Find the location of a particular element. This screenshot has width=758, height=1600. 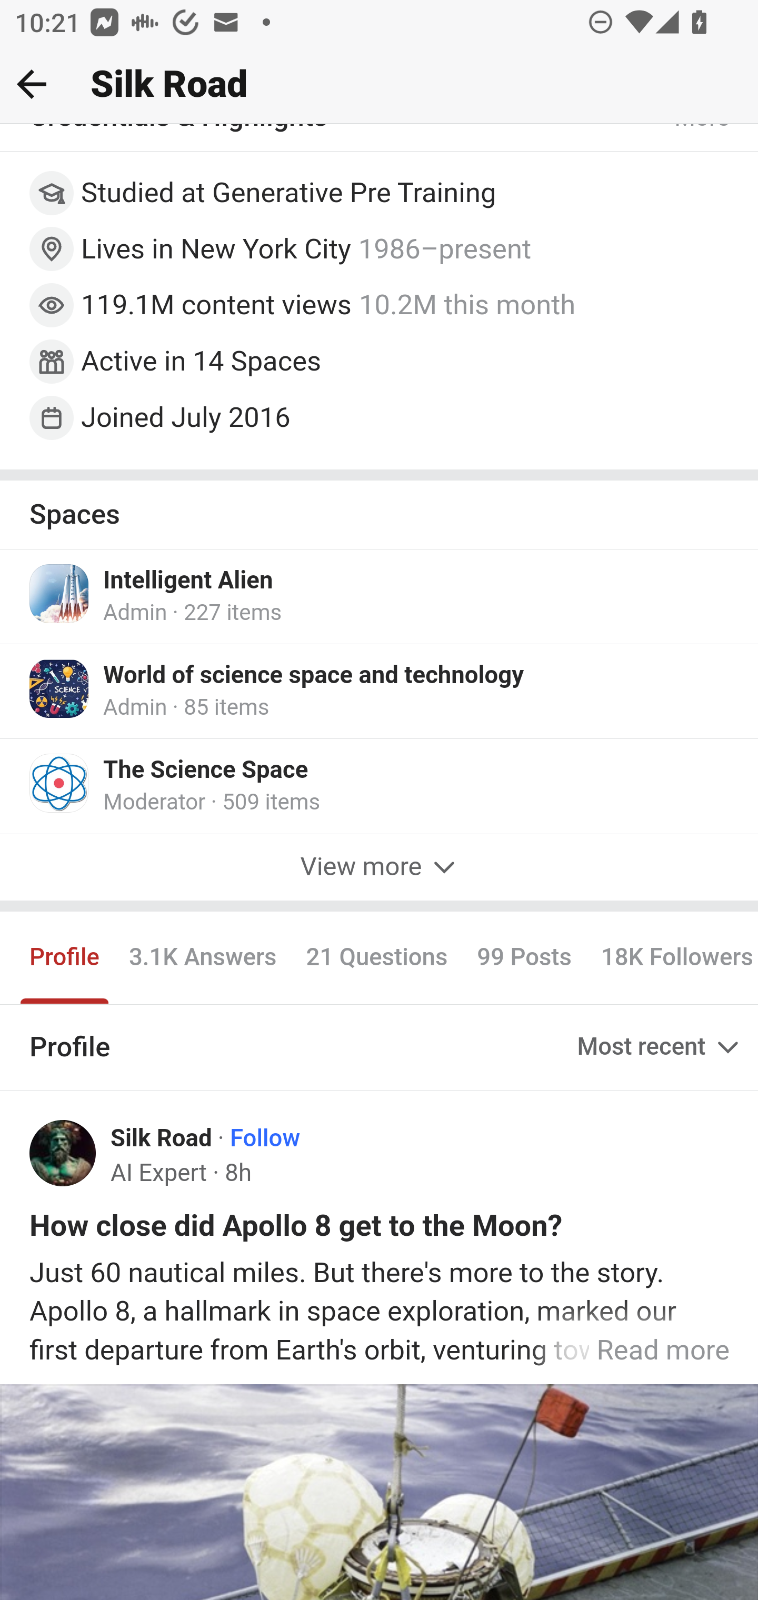

Intelligent Alien is located at coordinates (188, 583).